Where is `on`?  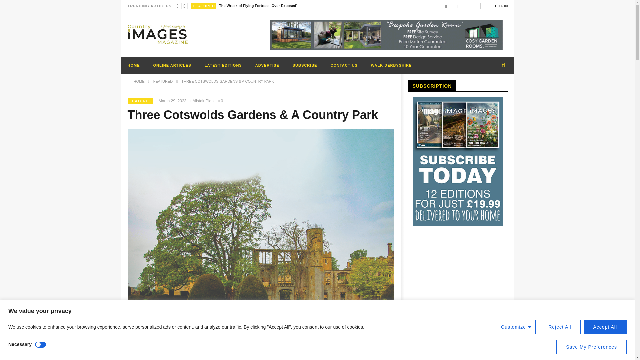 on is located at coordinates (41, 345).